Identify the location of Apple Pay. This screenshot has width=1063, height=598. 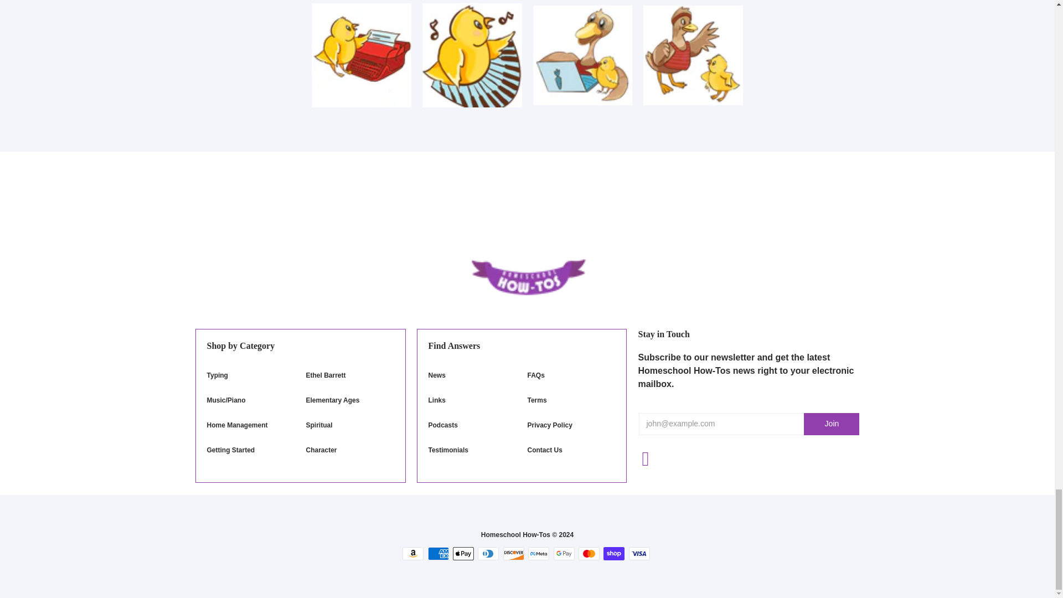
(463, 554).